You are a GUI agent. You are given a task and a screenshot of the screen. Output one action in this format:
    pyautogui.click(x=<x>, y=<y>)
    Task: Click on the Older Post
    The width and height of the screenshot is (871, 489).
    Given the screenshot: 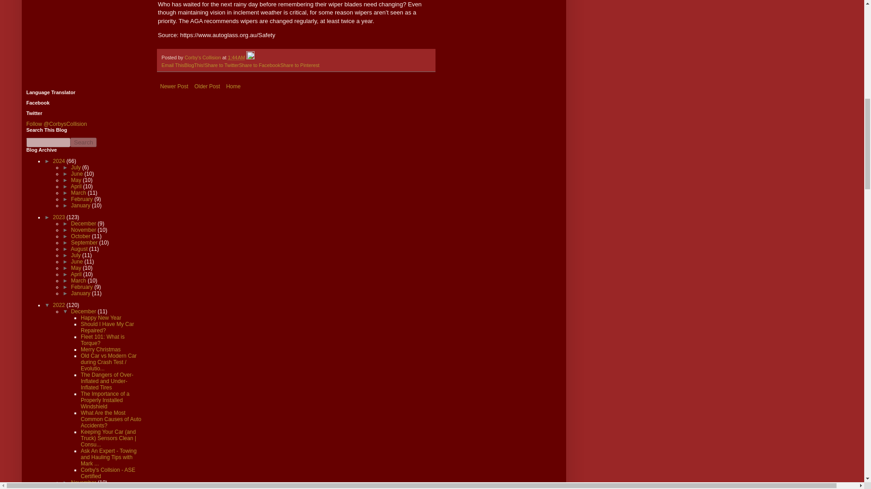 What is the action you would take?
    pyautogui.click(x=207, y=86)
    